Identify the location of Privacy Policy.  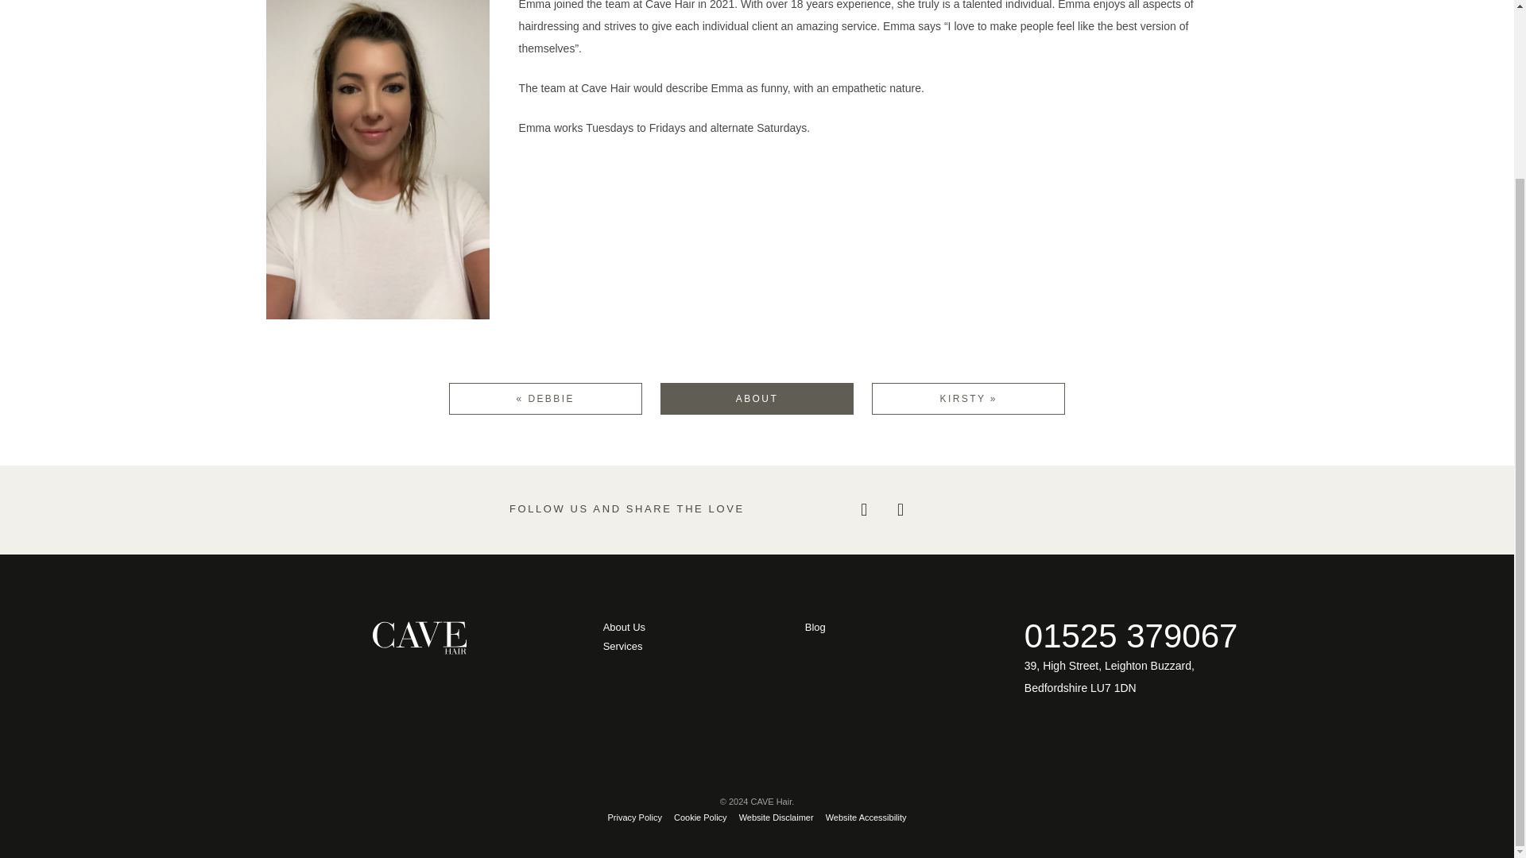
(634, 817).